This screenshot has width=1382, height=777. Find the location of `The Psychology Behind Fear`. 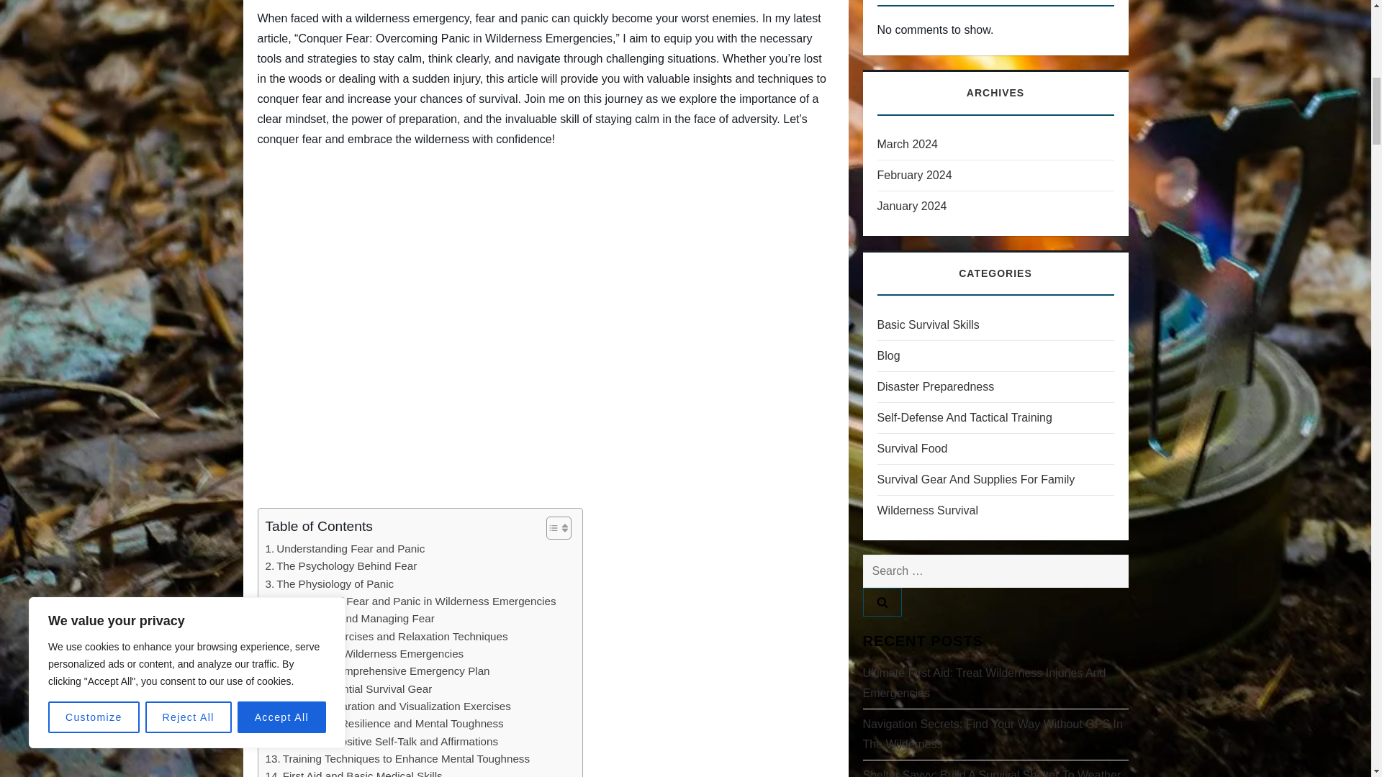

The Psychology Behind Fear is located at coordinates (341, 566).